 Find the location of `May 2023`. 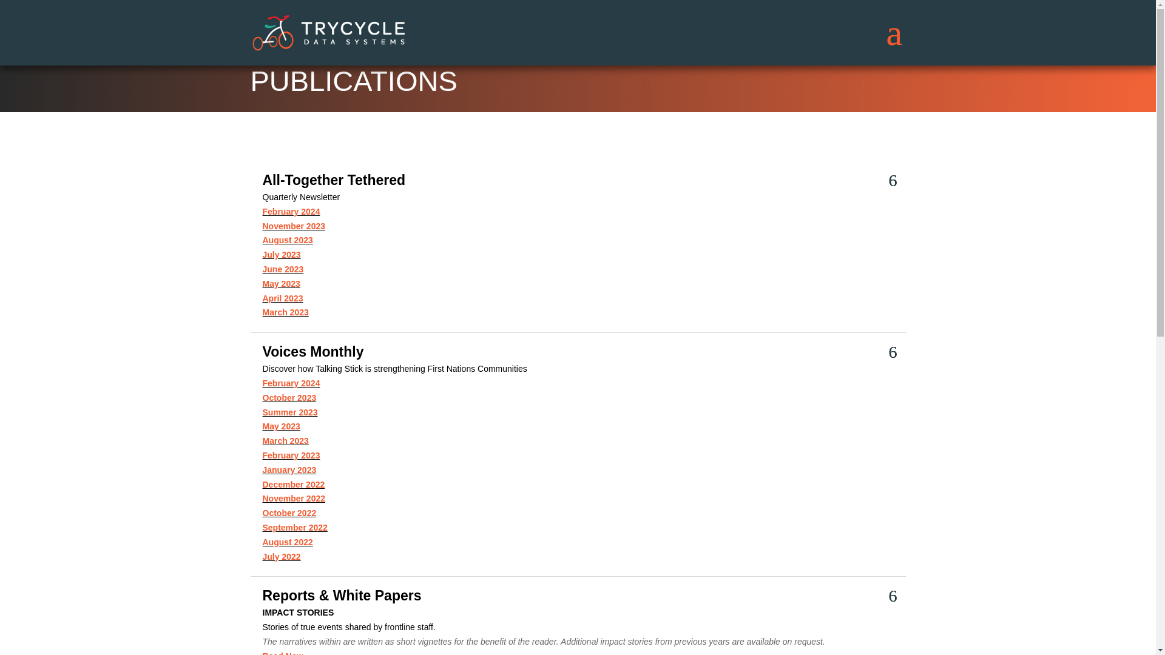

May 2023 is located at coordinates (280, 426).